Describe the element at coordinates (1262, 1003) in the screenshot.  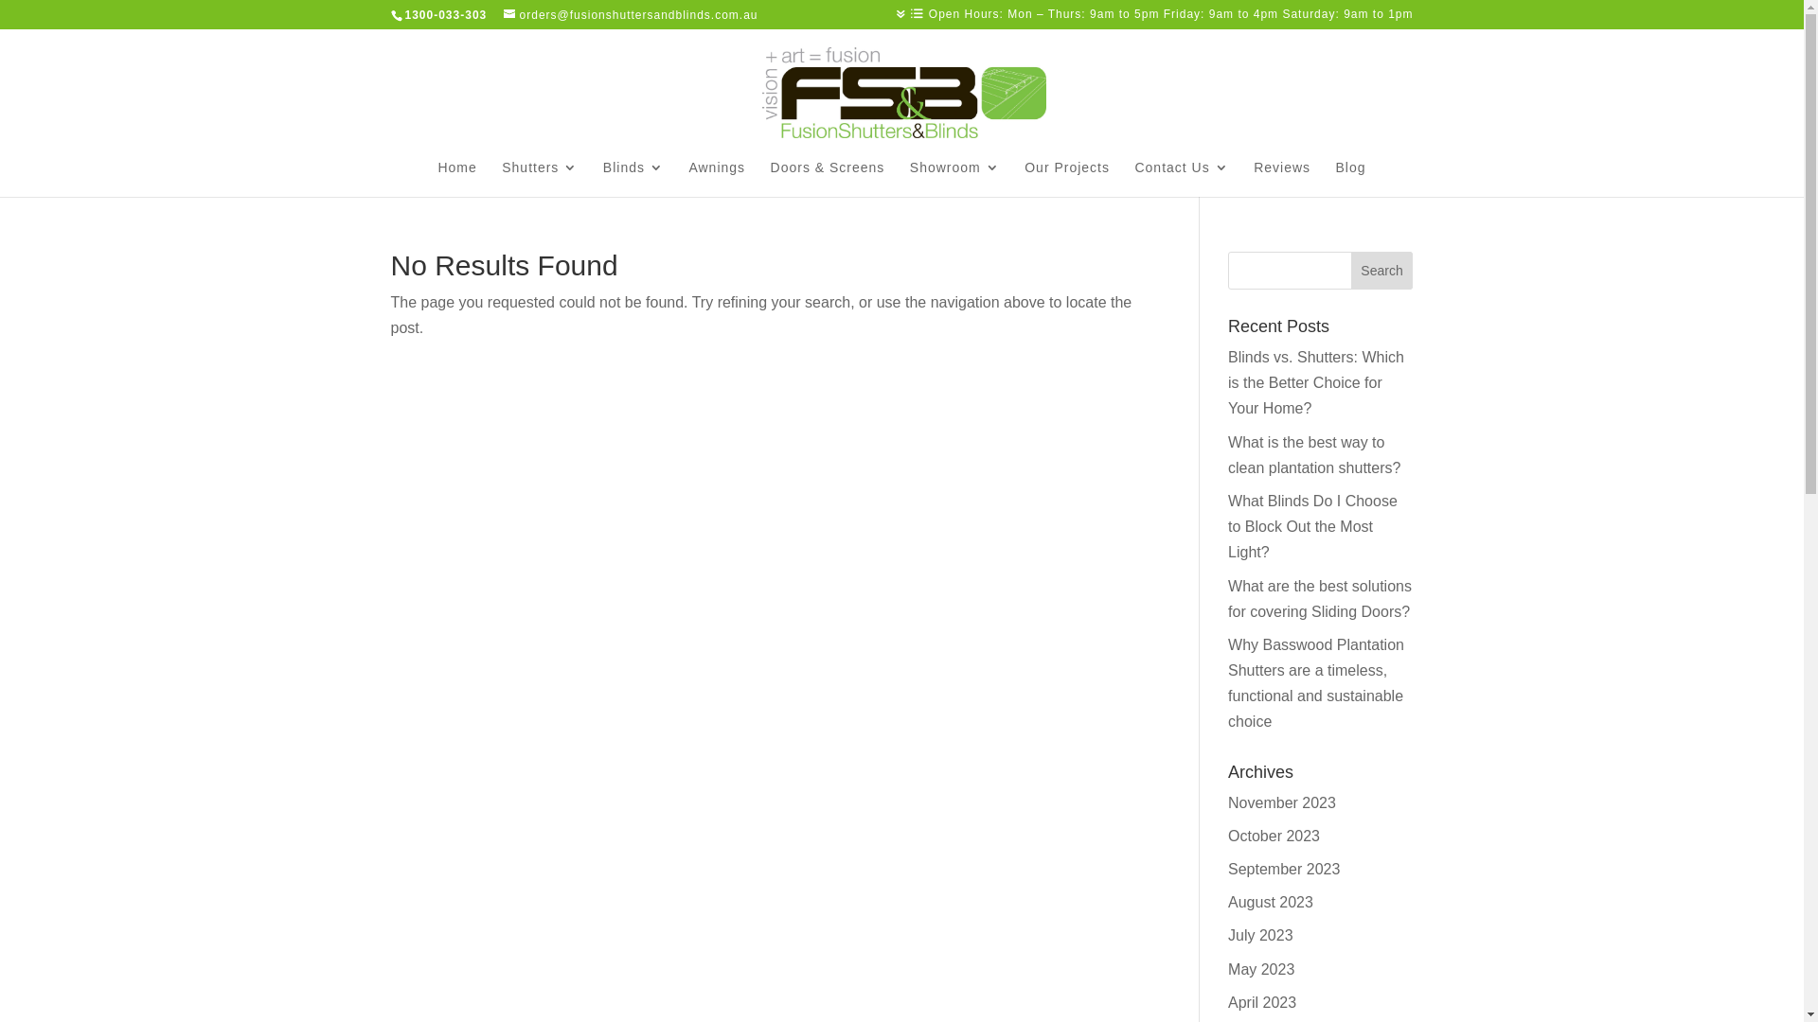
I see `April 2023` at that location.